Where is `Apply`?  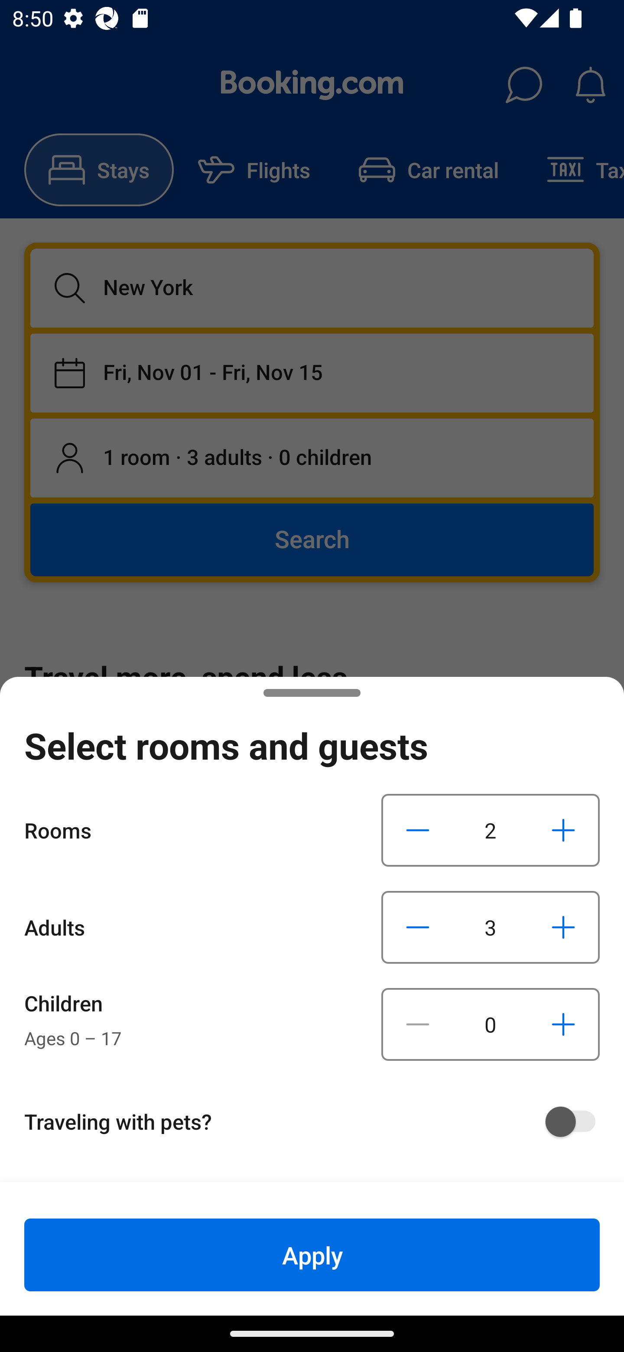
Apply is located at coordinates (312, 1254).